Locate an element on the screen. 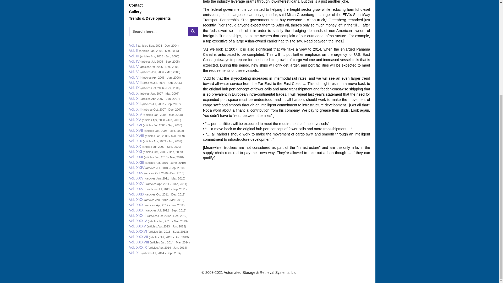  Vol. XVII is located at coordinates (136, 130).